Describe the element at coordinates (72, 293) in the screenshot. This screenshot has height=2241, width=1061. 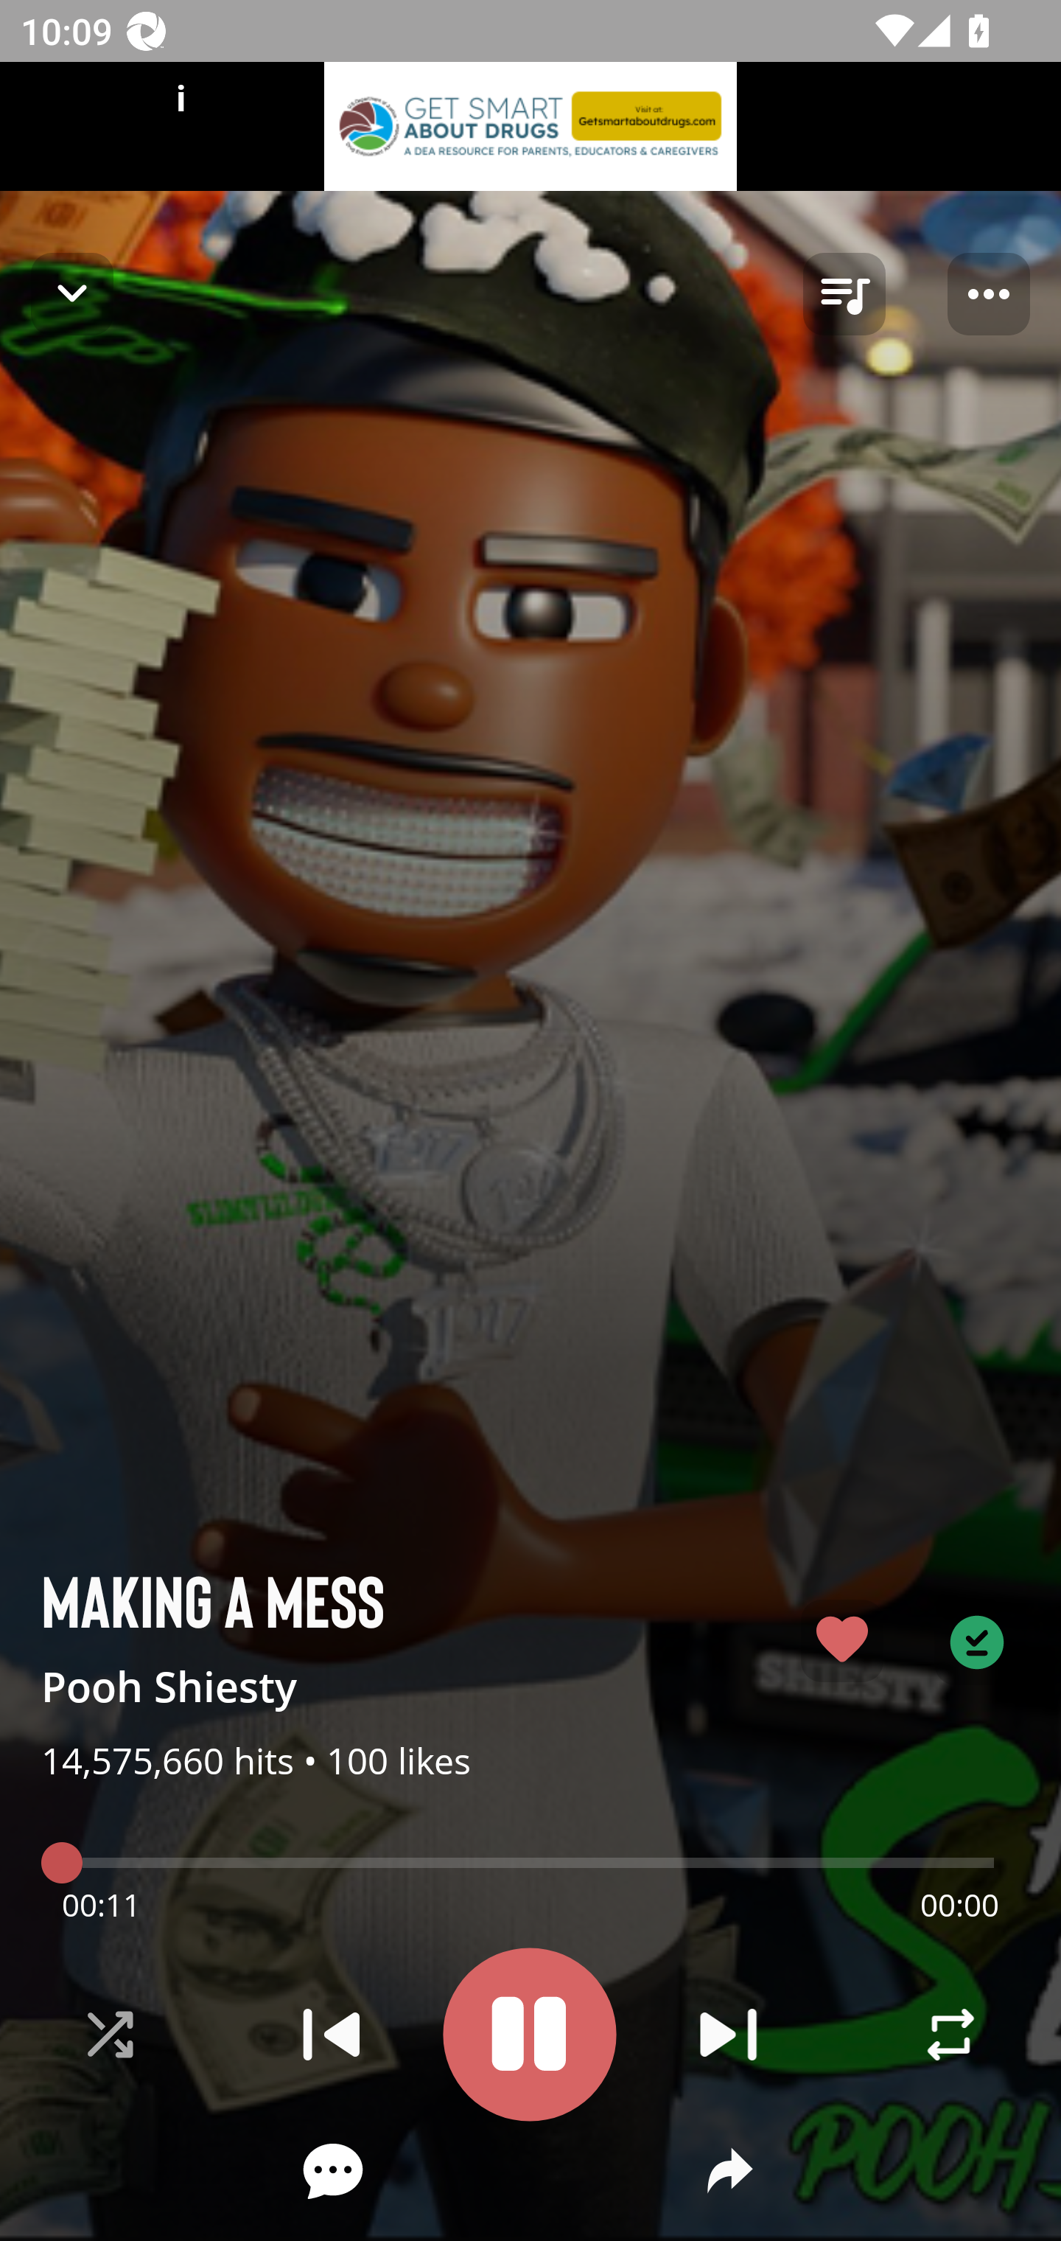
I see `Navigate up` at that location.